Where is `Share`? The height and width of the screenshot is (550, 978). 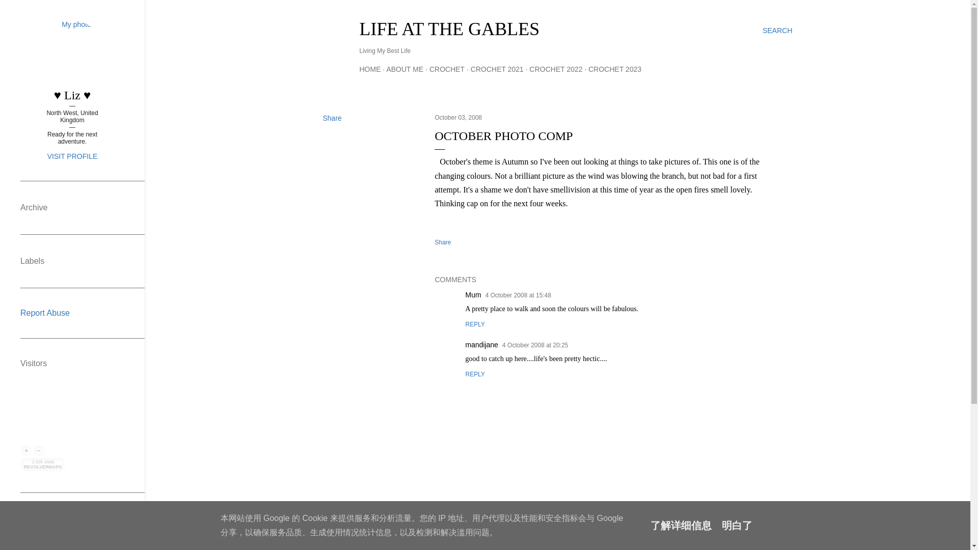
Share is located at coordinates (443, 242).